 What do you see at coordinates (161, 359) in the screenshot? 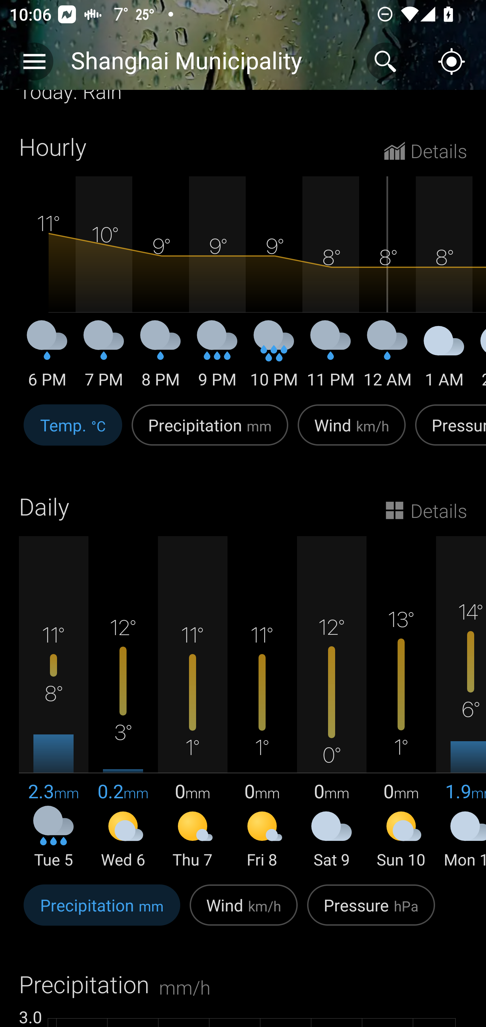
I see `8 PM` at bounding box center [161, 359].